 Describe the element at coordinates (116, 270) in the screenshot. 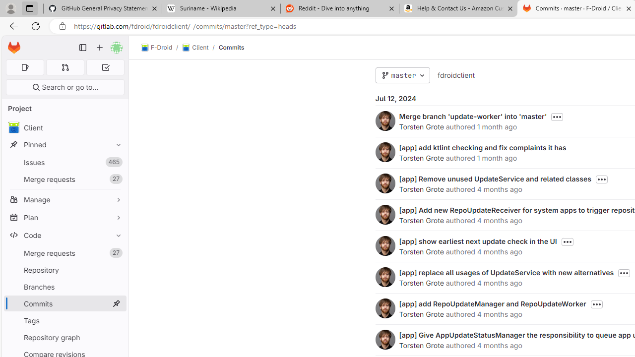

I see `Pin Repository` at that location.